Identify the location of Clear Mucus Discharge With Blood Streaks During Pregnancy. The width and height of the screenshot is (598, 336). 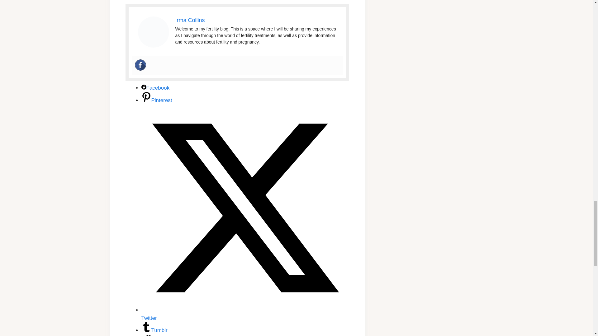
(153, 32).